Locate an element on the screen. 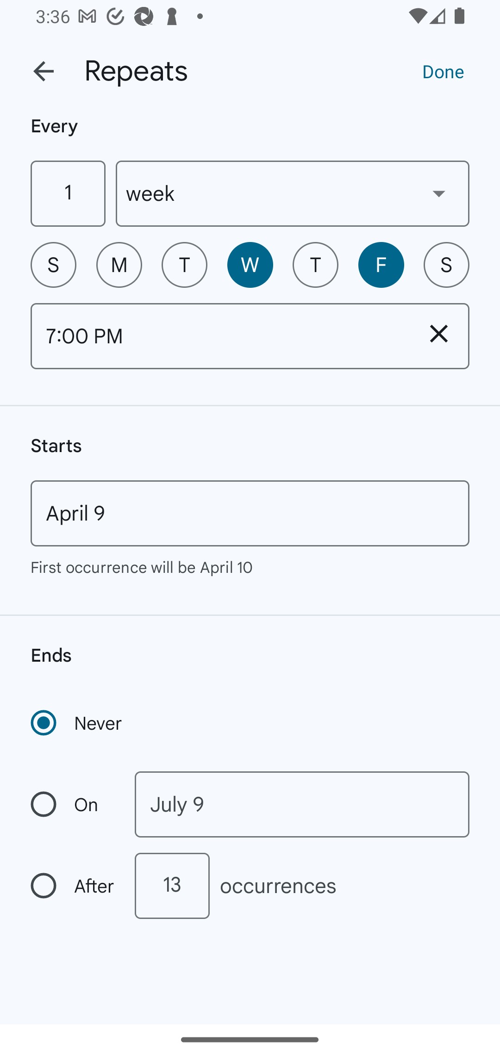  1 is located at coordinates (68, 193).